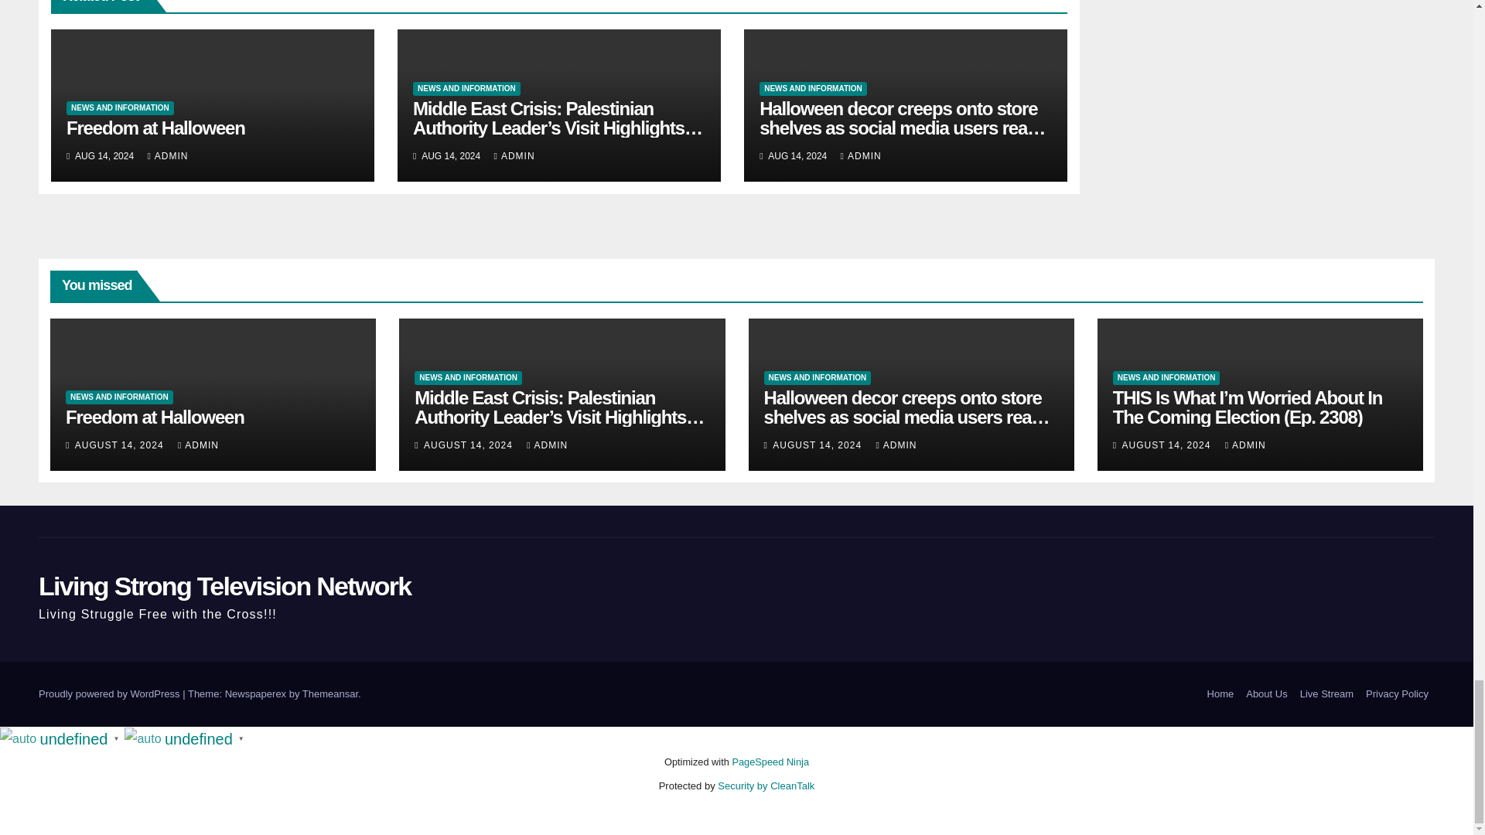 Image resolution: width=1485 pixels, height=835 pixels. I want to click on Permalink to: Freedom at Halloween, so click(155, 128).